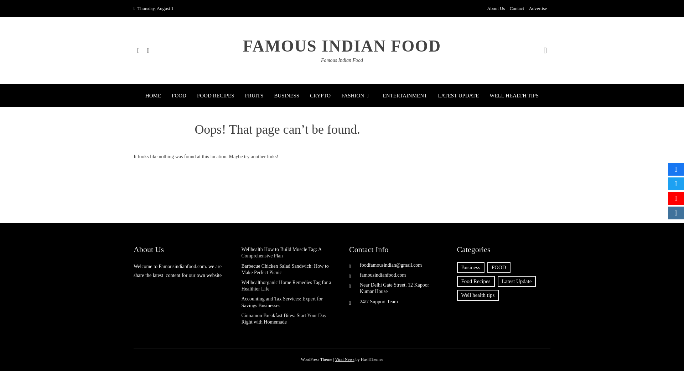  What do you see at coordinates (514, 95) in the screenshot?
I see `WELL HEALTH TIPS` at bounding box center [514, 95].